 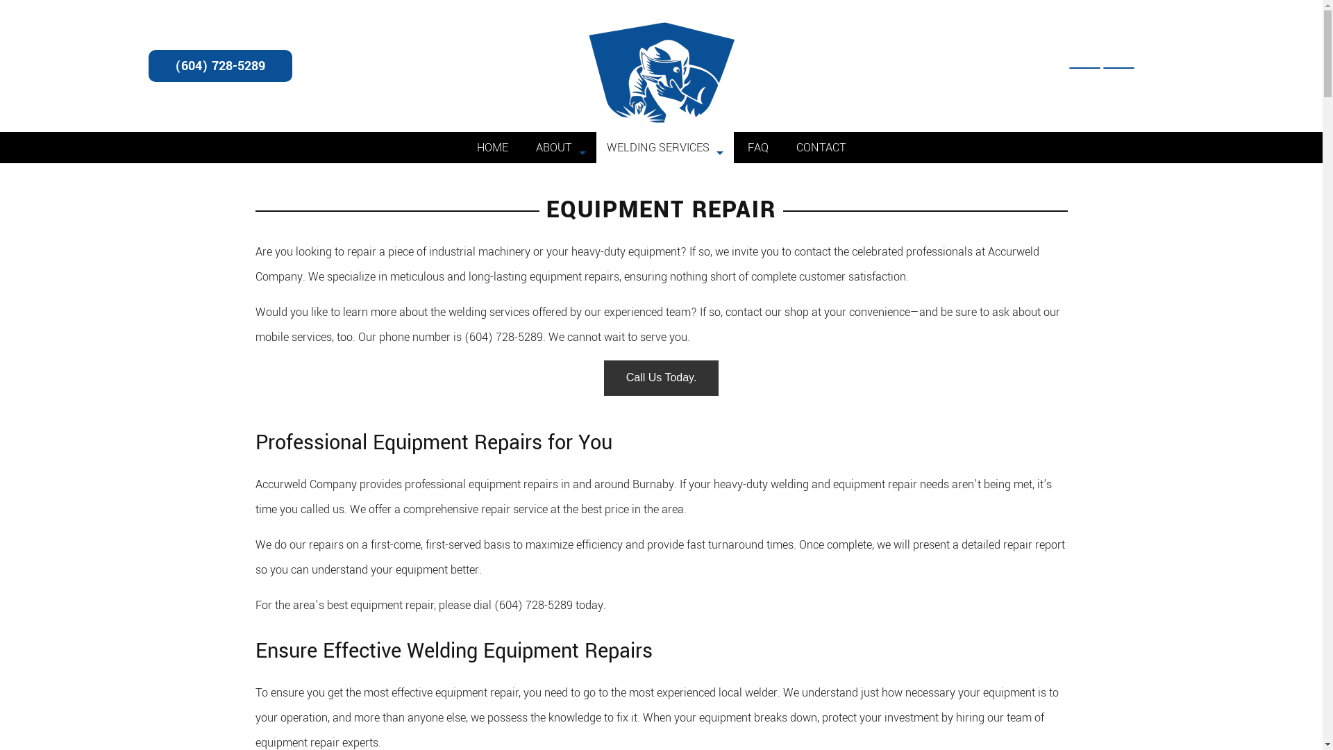 What do you see at coordinates (560, 177) in the screenshot?
I see `service areas` at bounding box center [560, 177].